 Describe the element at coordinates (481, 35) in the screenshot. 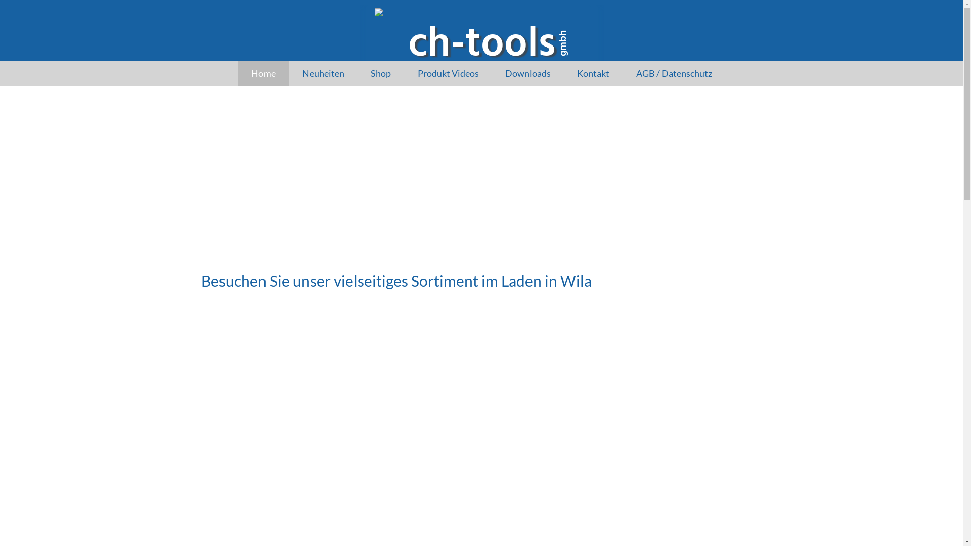

I see `ch-tools` at that location.